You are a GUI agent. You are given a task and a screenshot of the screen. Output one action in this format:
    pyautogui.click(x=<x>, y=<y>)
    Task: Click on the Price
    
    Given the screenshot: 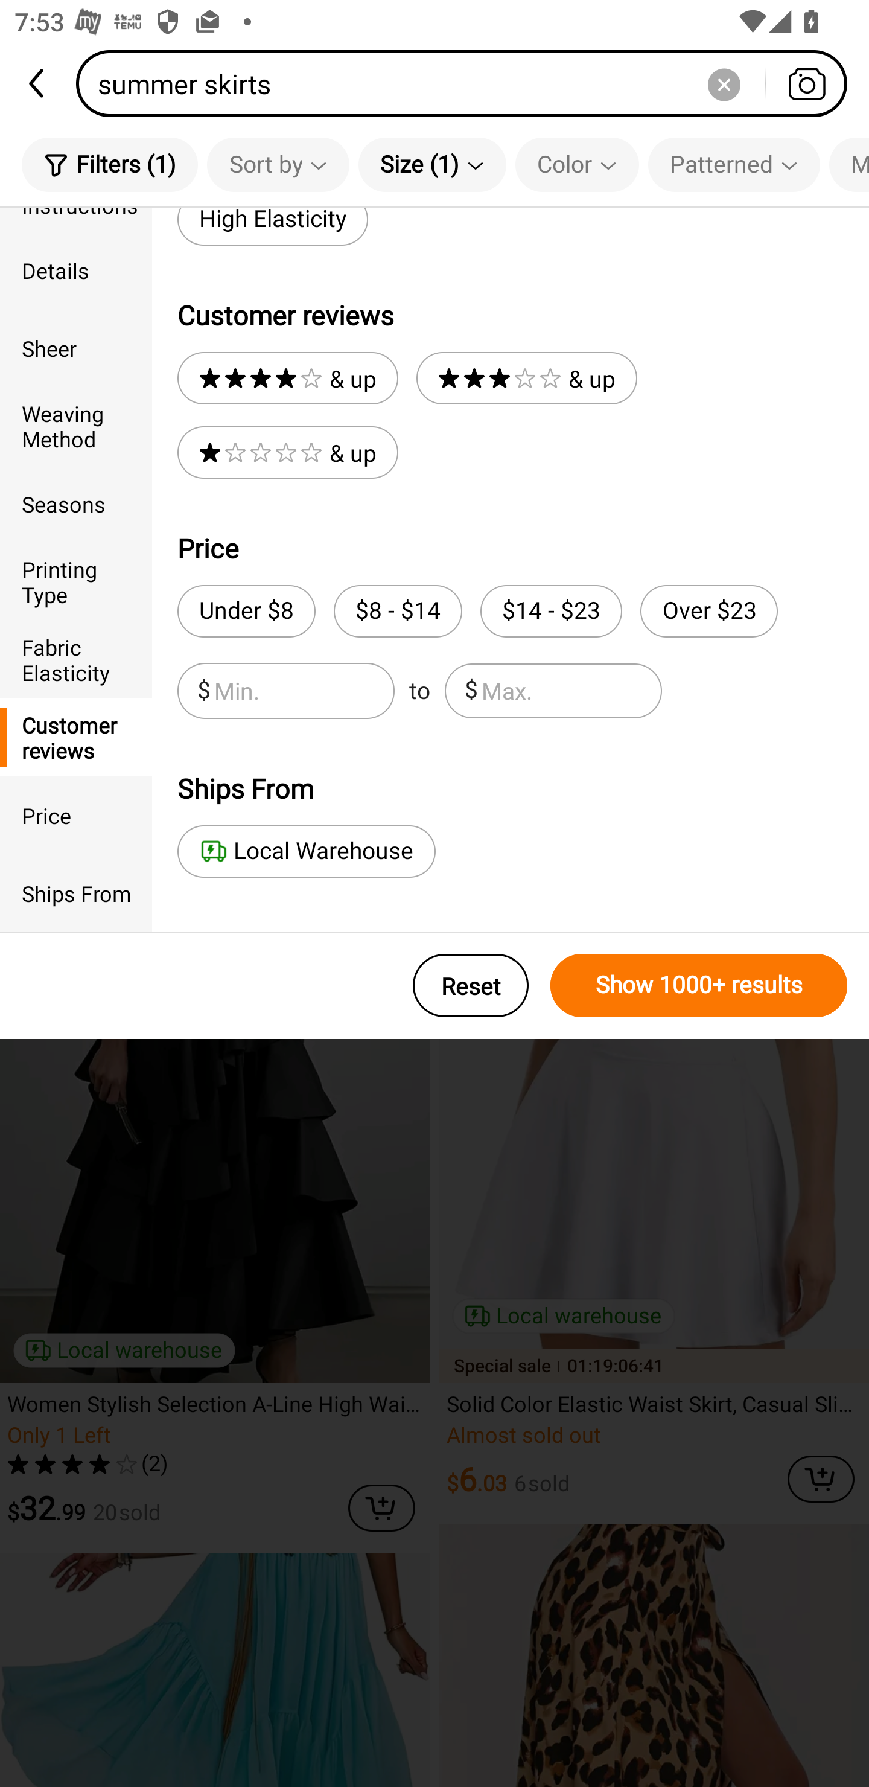 What is the action you would take?
    pyautogui.click(x=76, y=814)
    